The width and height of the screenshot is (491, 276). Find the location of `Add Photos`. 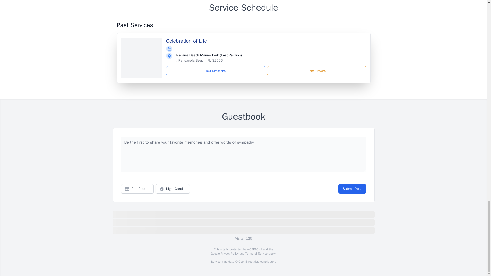

Add Photos is located at coordinates (137, 189).